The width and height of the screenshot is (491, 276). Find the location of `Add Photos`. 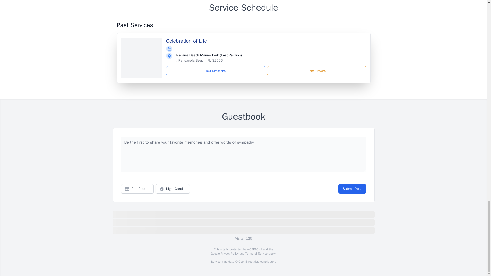

Add Photos is located at coordinates (137, 189).